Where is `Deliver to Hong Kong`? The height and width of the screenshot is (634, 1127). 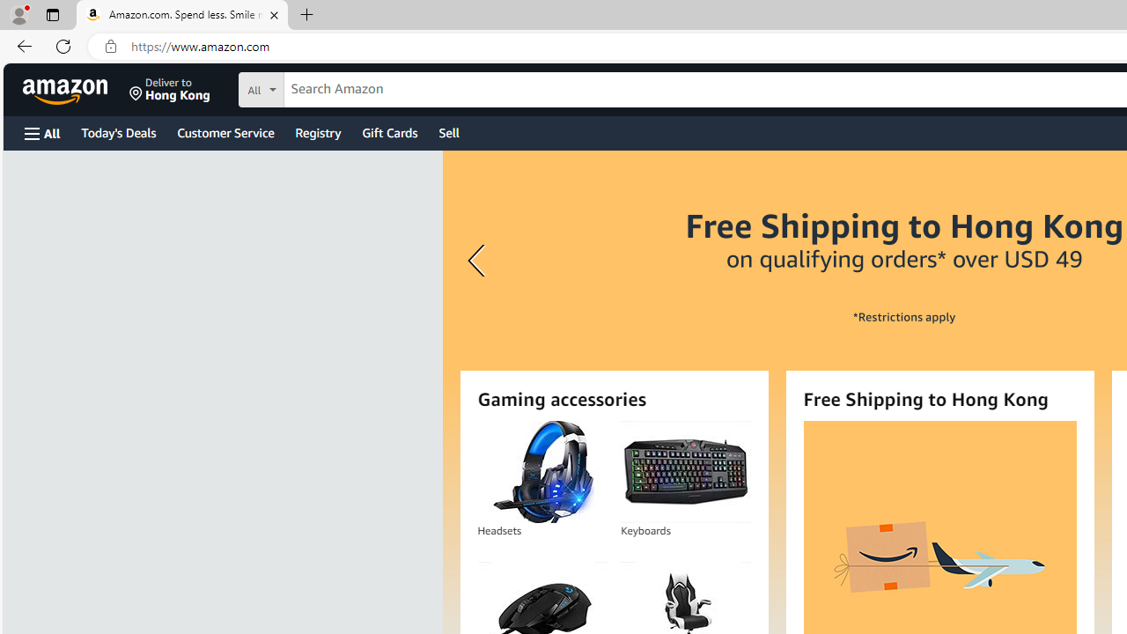 Deliver to Hong Kong is located at coordinates (170, 90).